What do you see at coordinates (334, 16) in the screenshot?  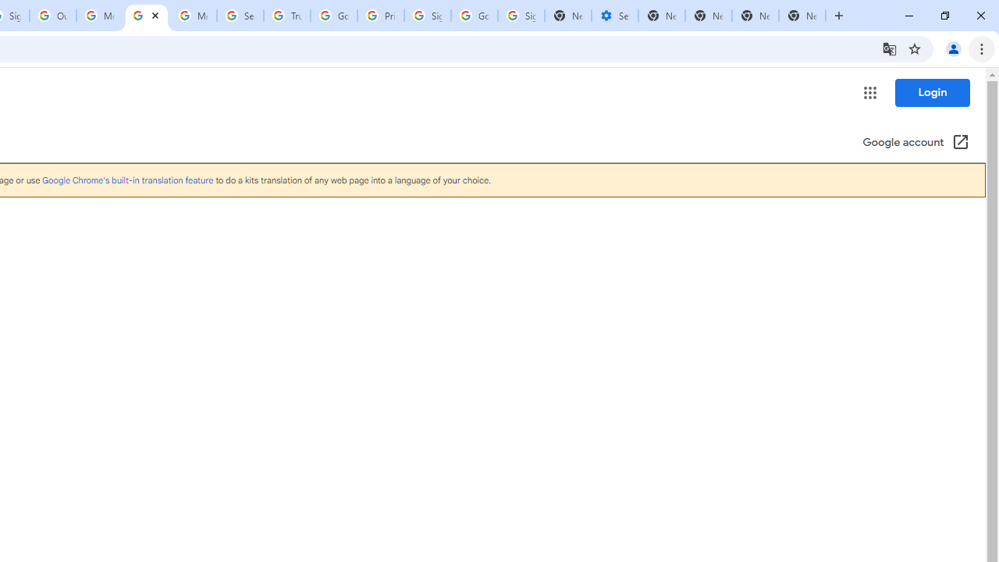 I see `Google Ads - Sign in` at bounding box center [334, 16].